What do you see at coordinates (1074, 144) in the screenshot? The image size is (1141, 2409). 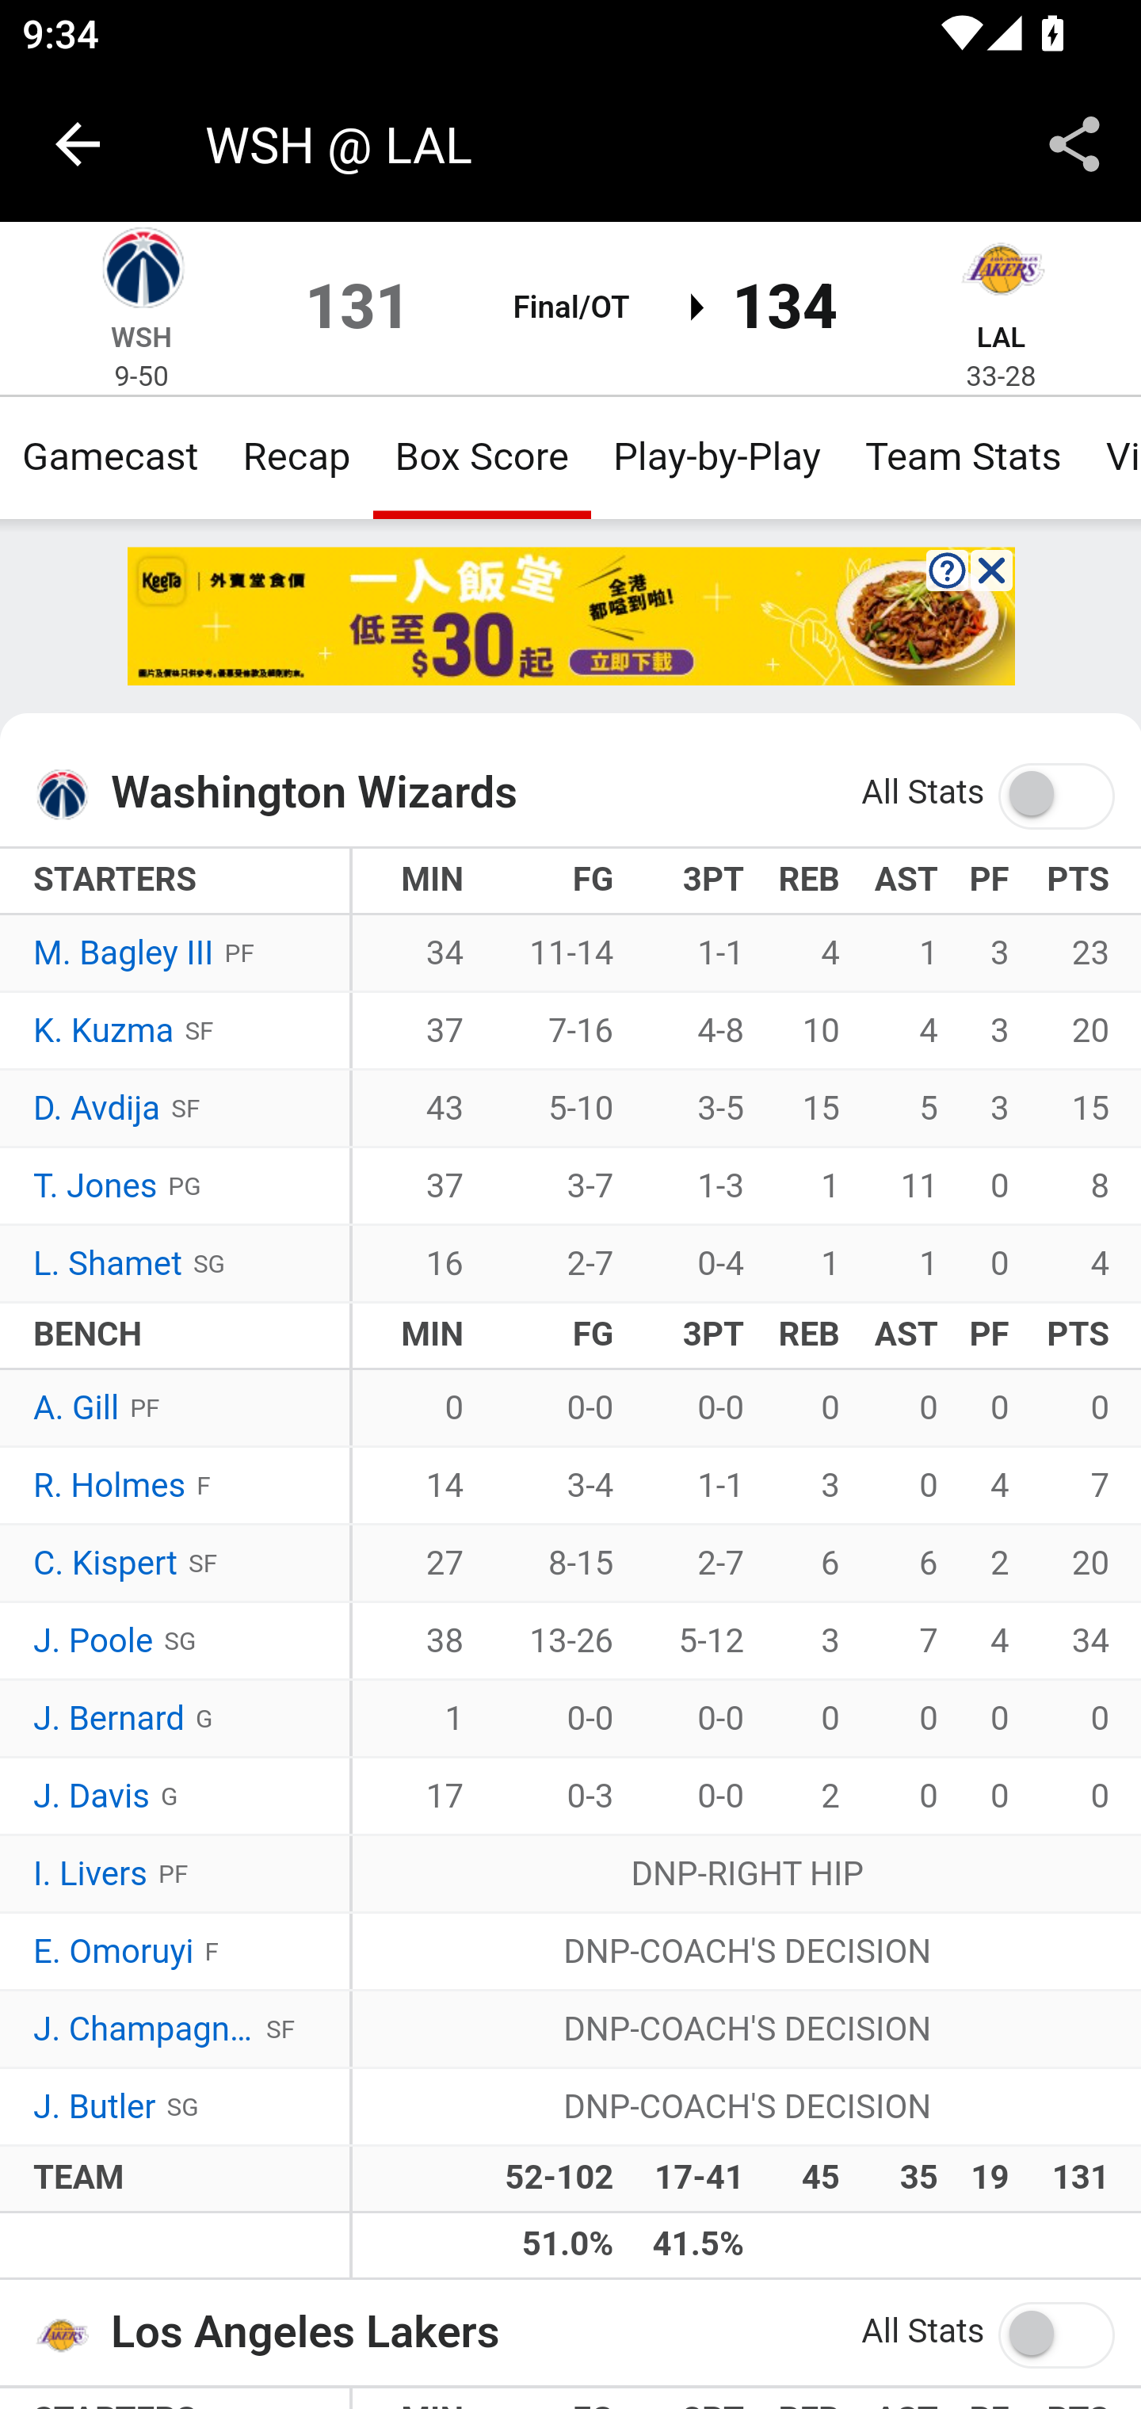 I see `Share` at bounding box center [1074, 144].